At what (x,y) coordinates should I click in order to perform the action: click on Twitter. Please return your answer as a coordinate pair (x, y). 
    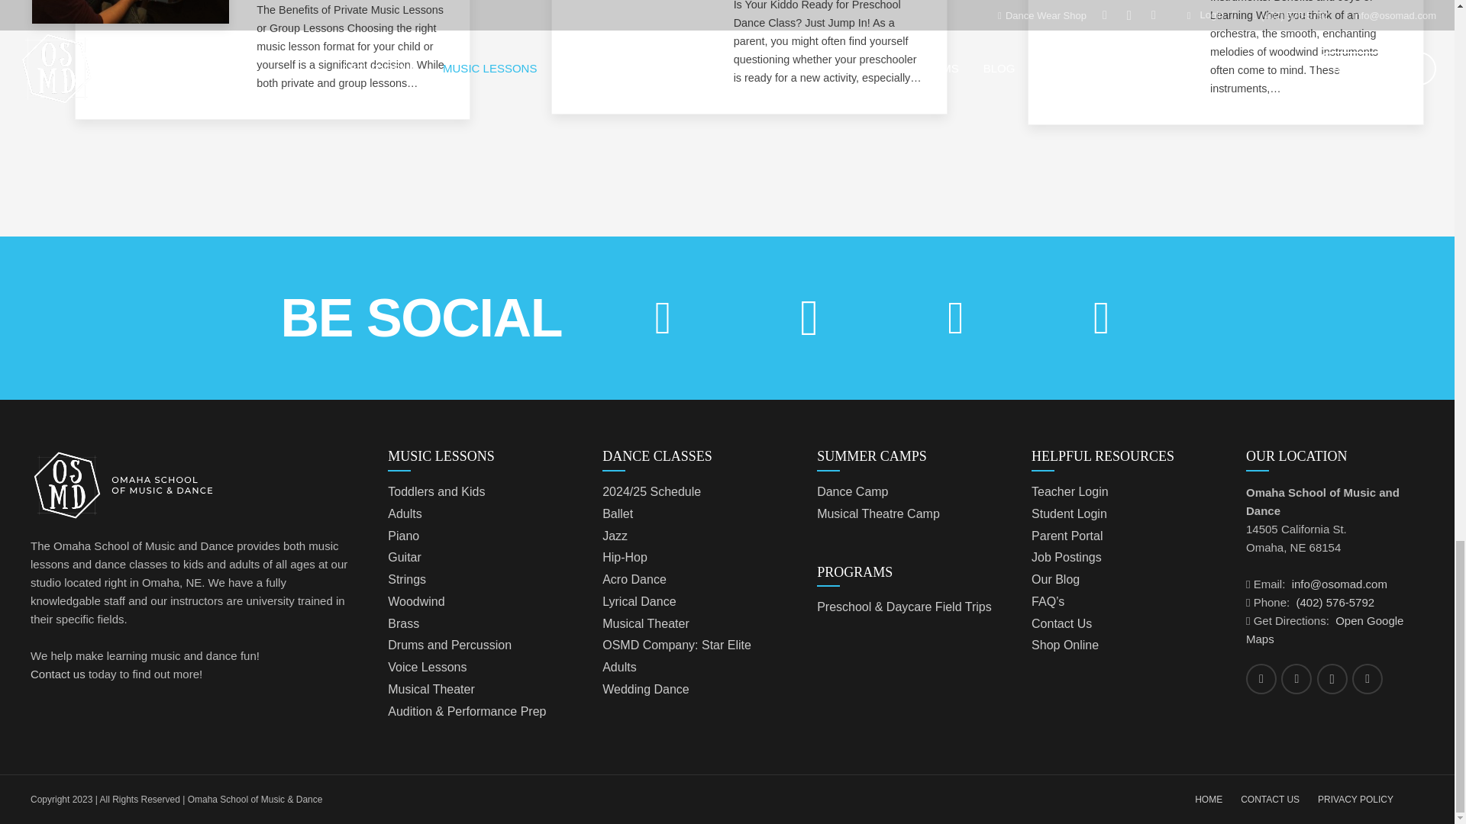
    Looking at the image, I should click on (956, 318).